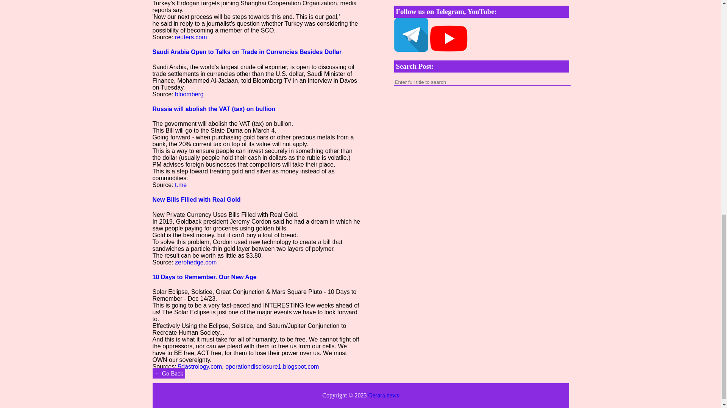  I want to click on Gesara.news, so click(383, 395).